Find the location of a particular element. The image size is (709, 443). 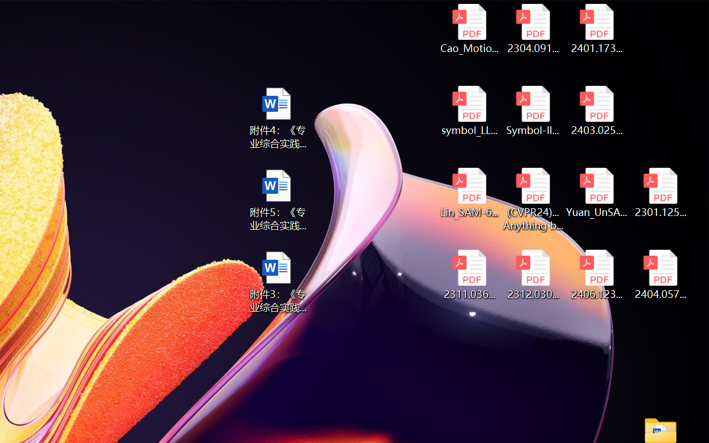

2401.17399v1.pdf is located at coordinates (597, 29).